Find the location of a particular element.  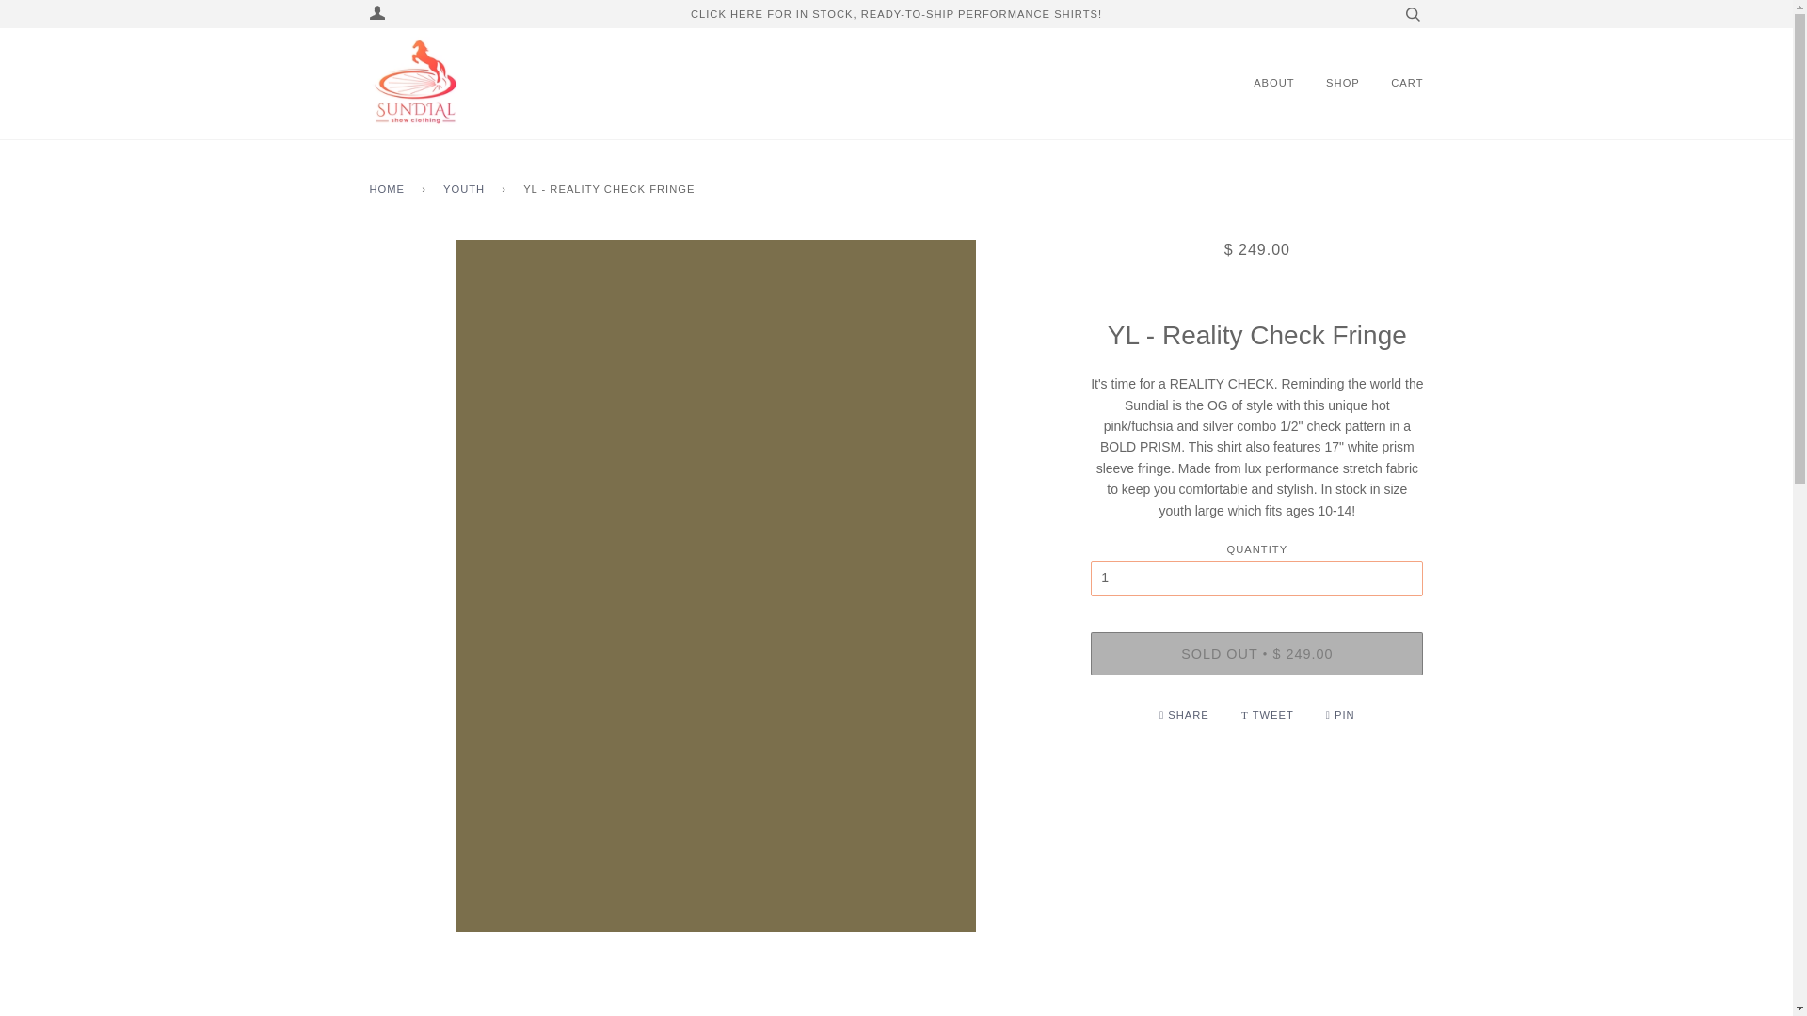

Back to the frontpage is located at coordinates (390, 190).